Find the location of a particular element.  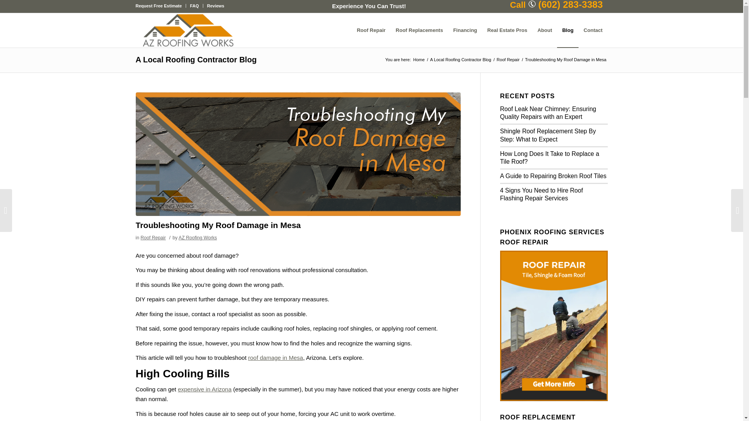

Posts by AZ Roofing Works is located at coordinates (198, 237).